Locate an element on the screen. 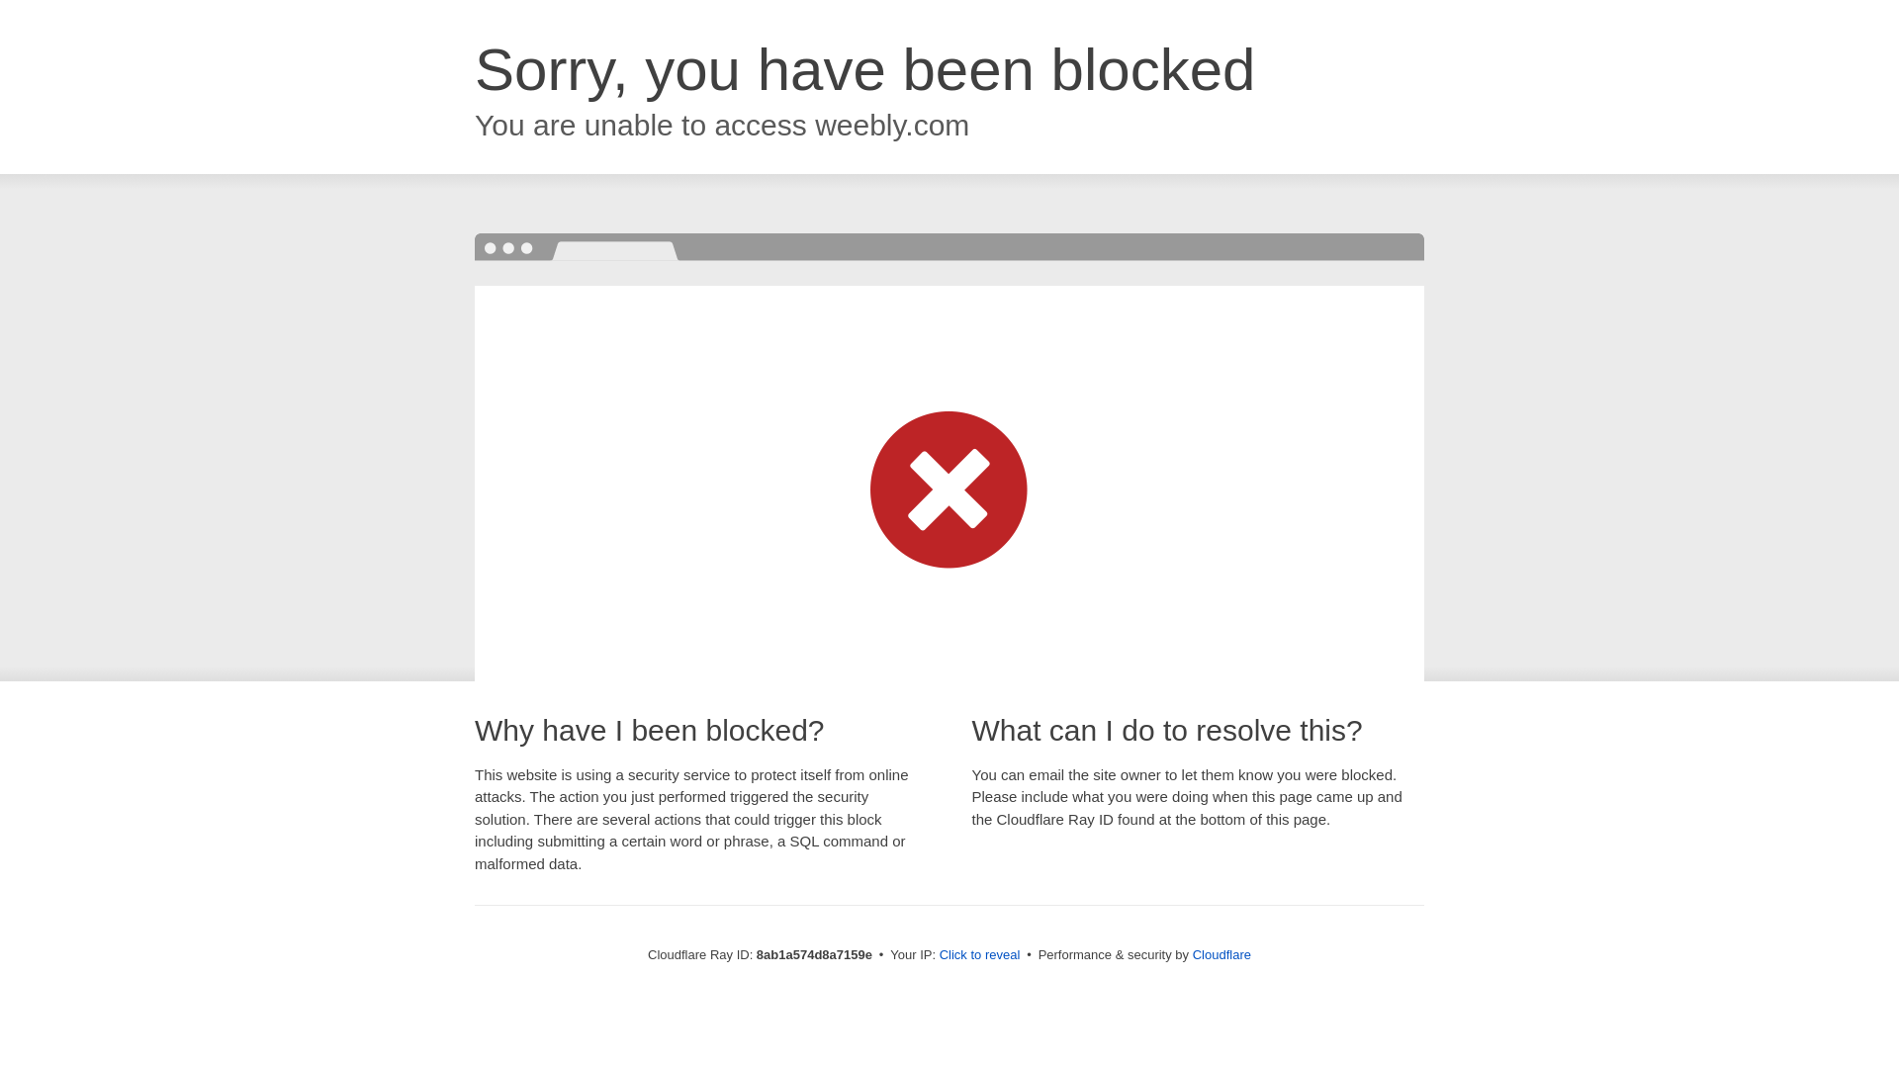 The width and height of the screenshot is (1899, 1068). Click to reveal is located at coordinates (980, 955).